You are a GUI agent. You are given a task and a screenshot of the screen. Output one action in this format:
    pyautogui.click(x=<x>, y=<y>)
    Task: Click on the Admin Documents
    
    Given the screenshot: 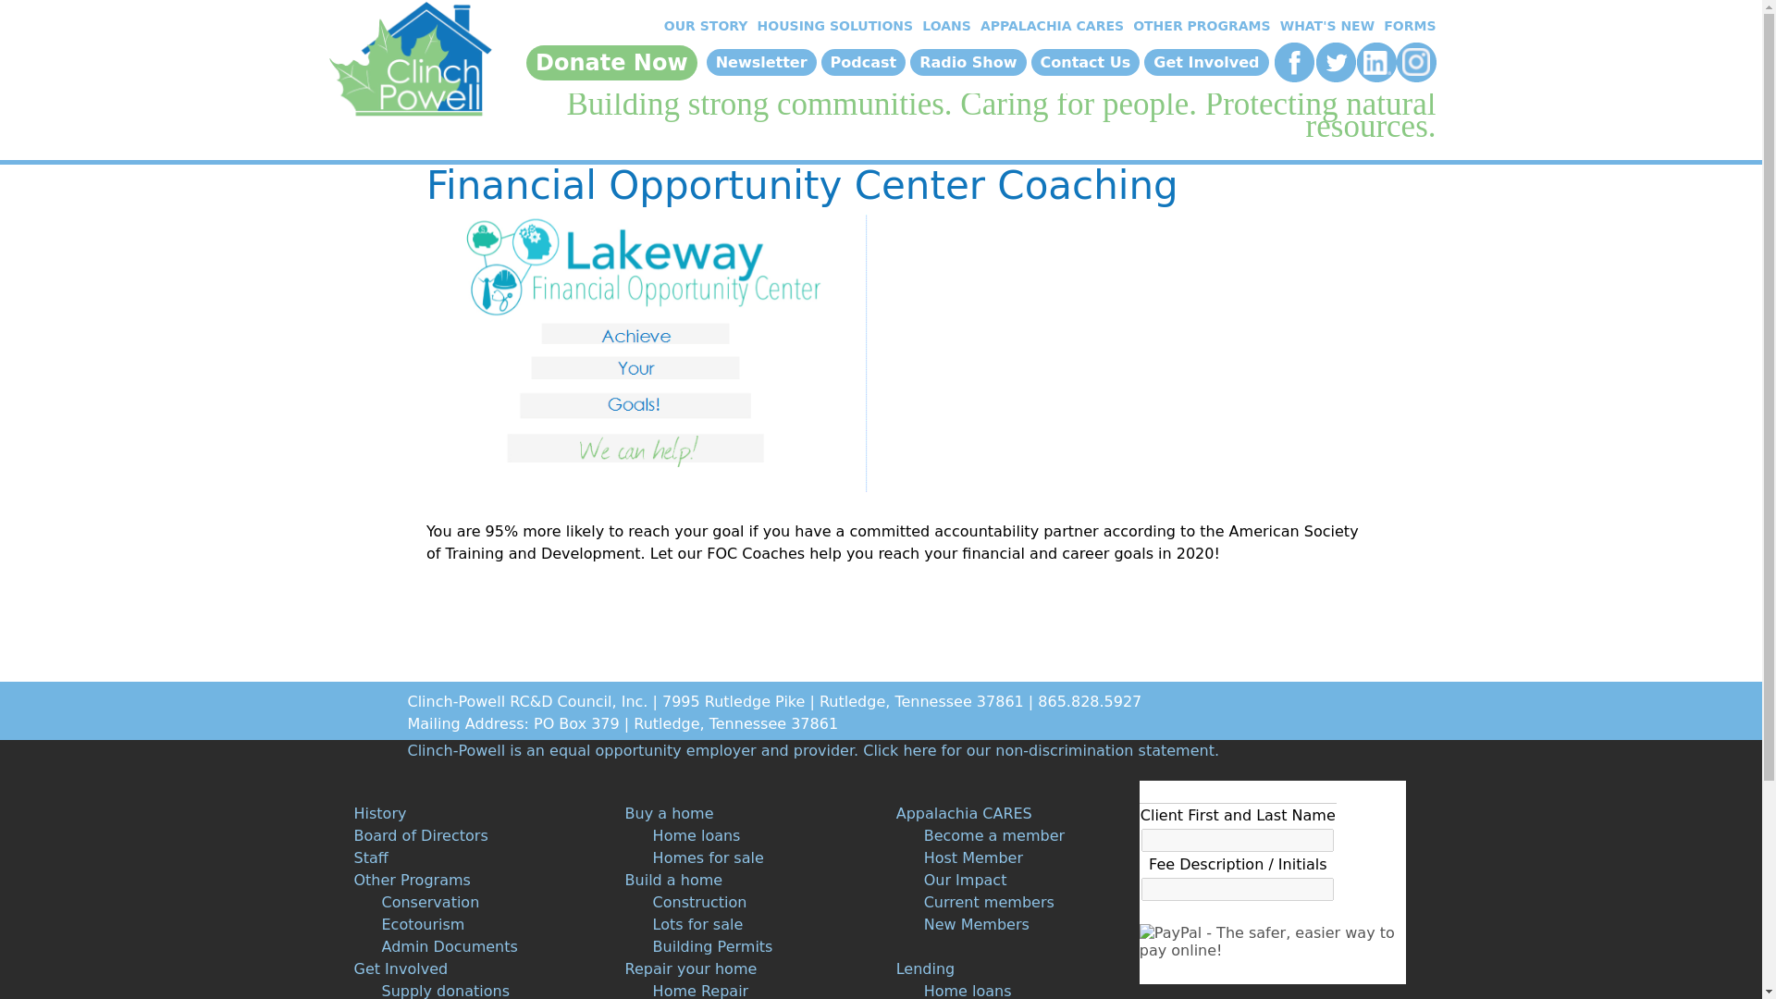 What is the action you would take?
    pyautogui.click(x=449, y=946)
    